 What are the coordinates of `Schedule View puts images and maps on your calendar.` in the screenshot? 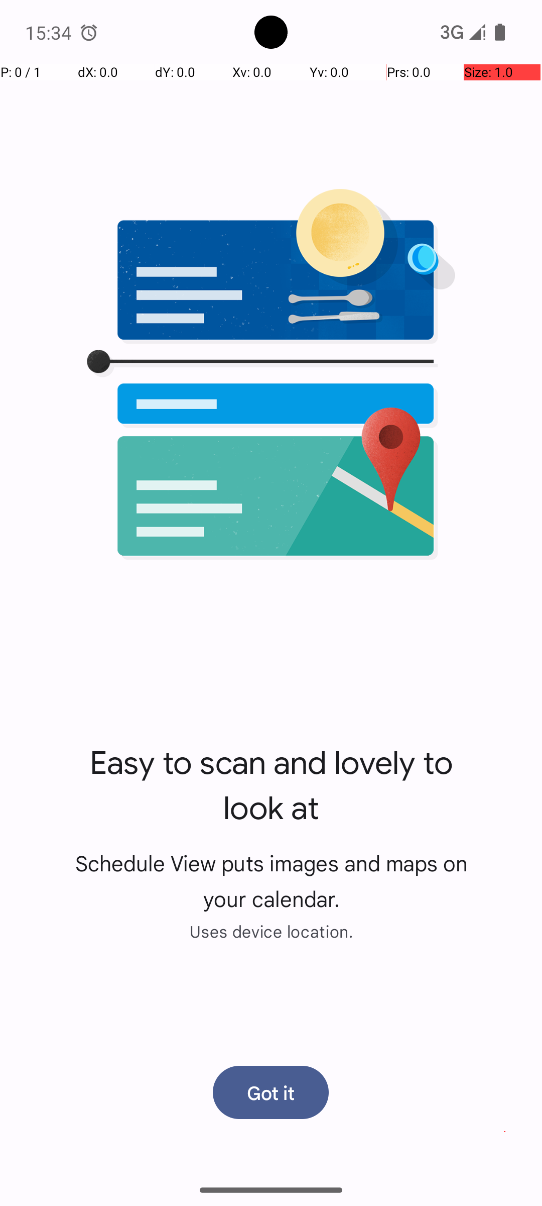 It's located at (271, 880).